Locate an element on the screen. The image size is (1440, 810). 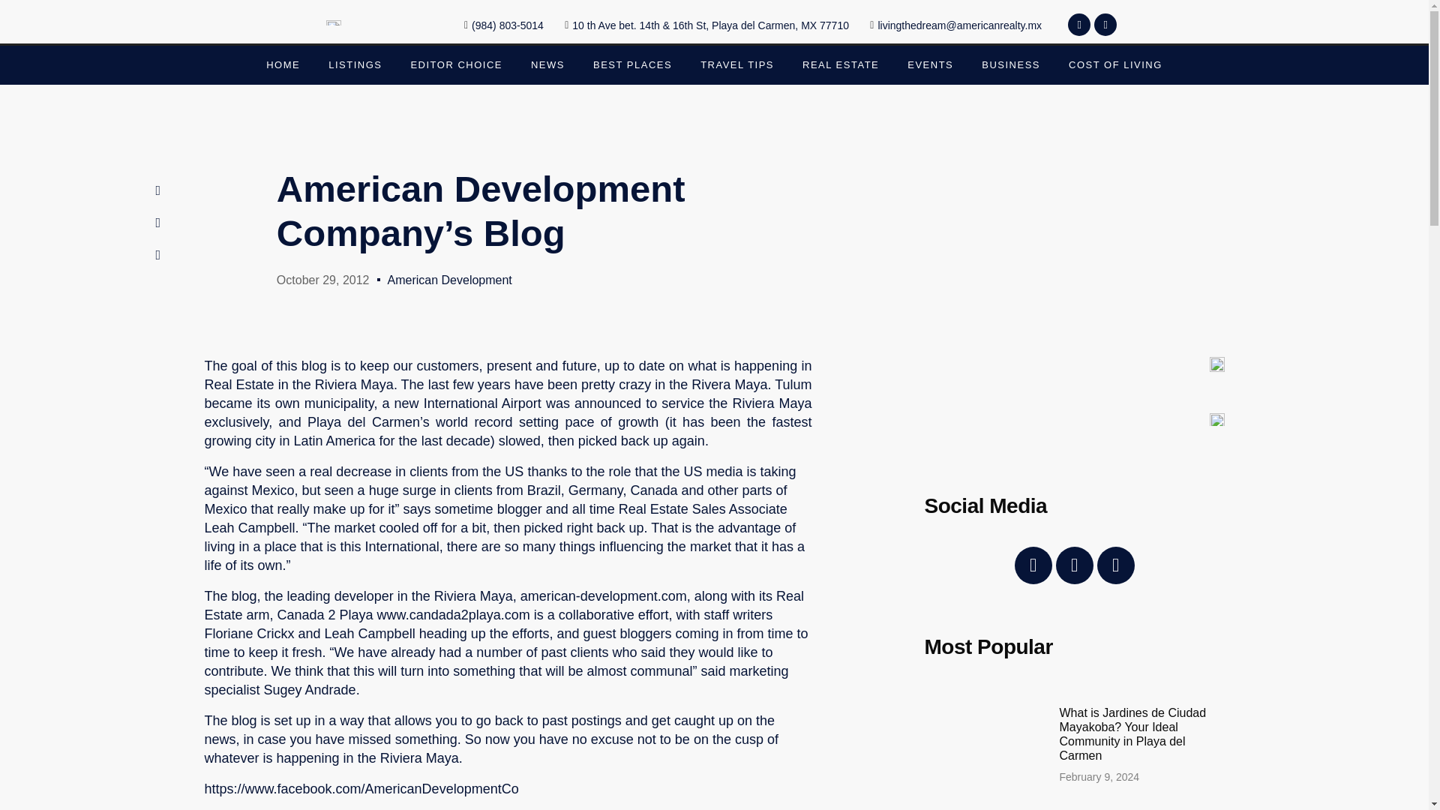
LISTINGS is located at coordinates (355, 64).